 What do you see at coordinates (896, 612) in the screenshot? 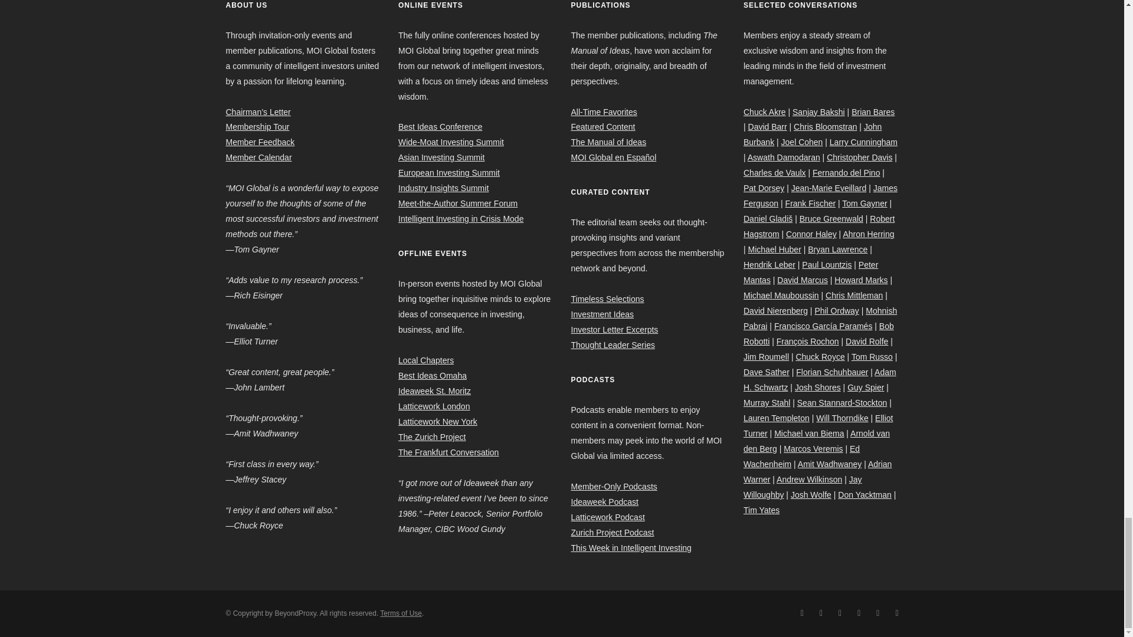
I see `MOI Global Udemy Page` at bounding box center [896, 612].